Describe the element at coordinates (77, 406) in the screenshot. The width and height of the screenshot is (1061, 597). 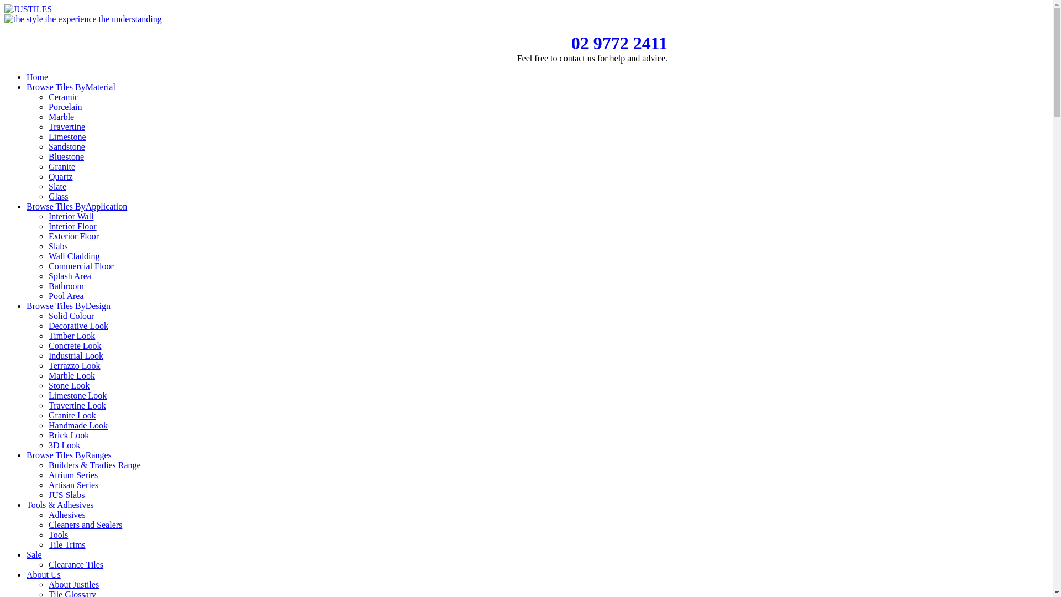
I see `Travertine Look` at that location.